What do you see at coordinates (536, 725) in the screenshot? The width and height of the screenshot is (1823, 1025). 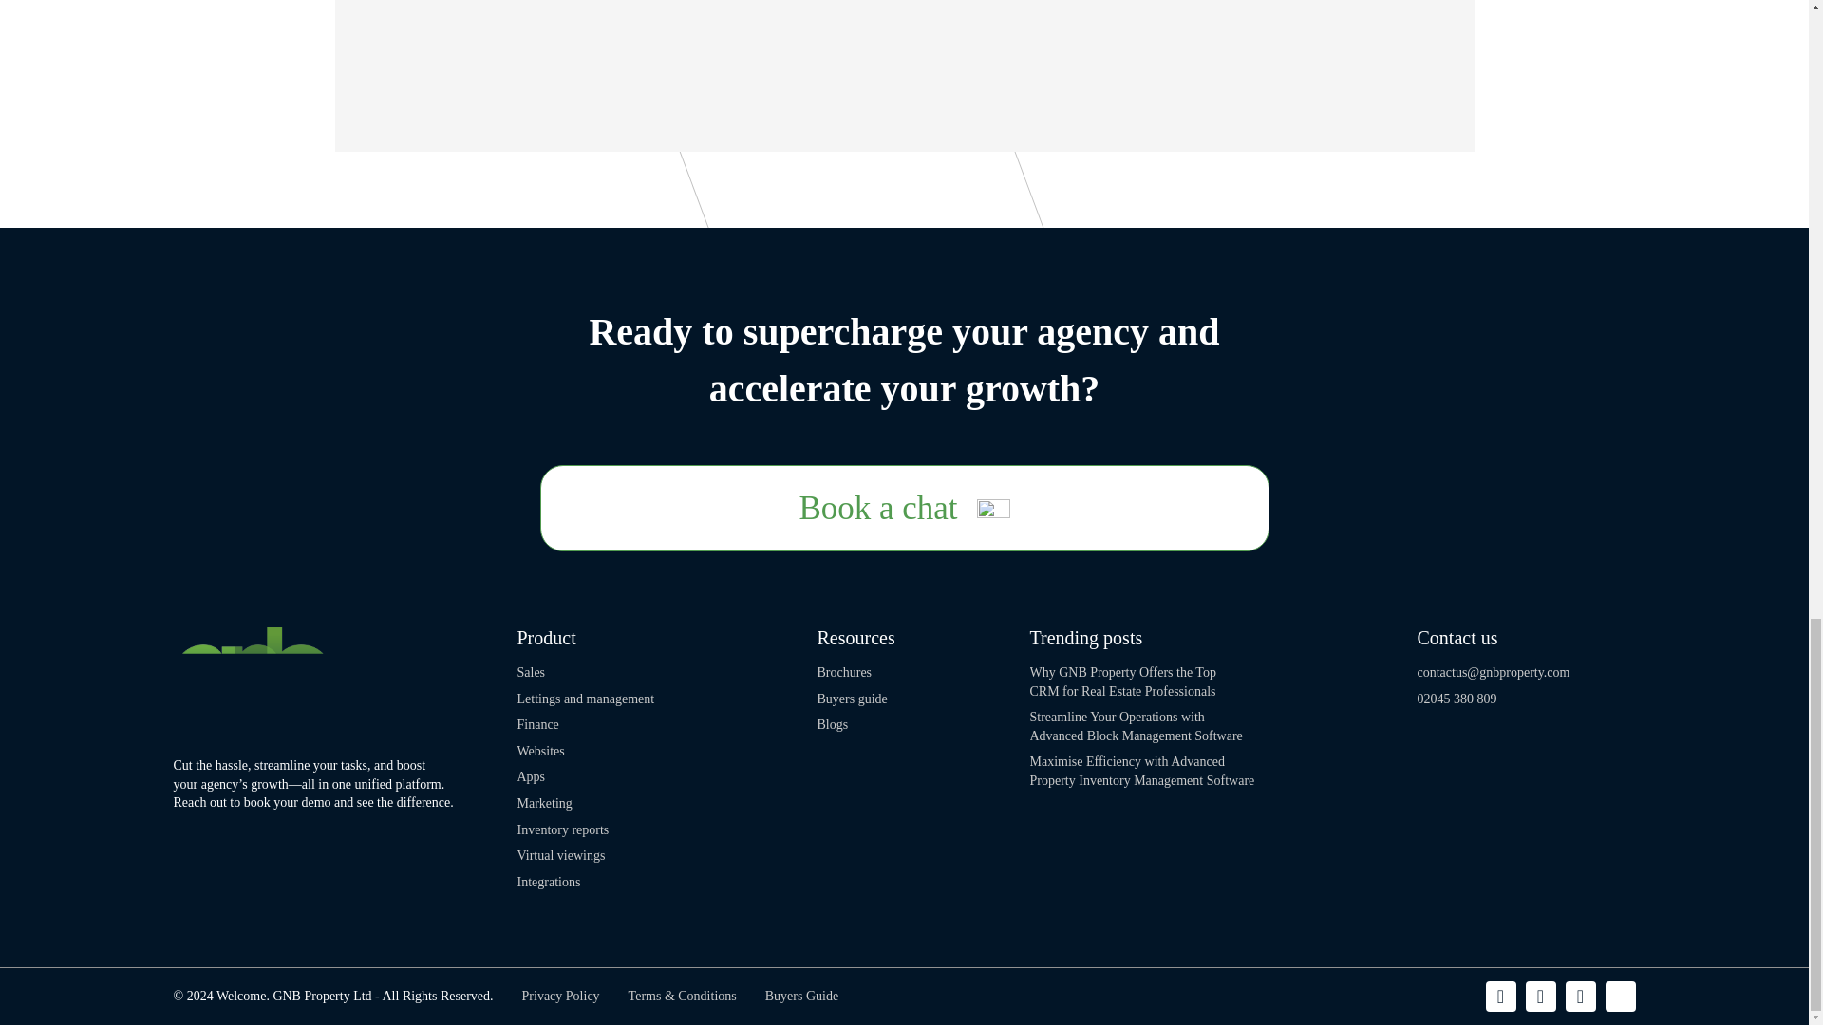 I see `Finance` at bounding box center [536, 725].